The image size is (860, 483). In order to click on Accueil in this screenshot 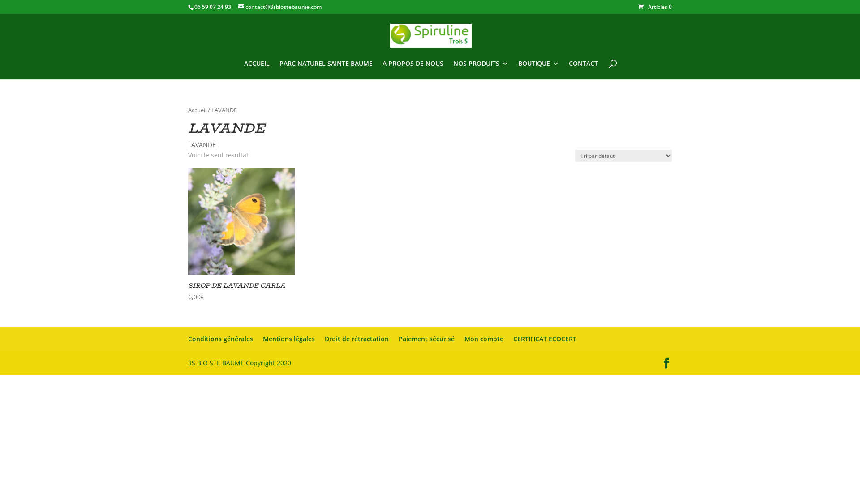, I will do `click(197, 110)`.